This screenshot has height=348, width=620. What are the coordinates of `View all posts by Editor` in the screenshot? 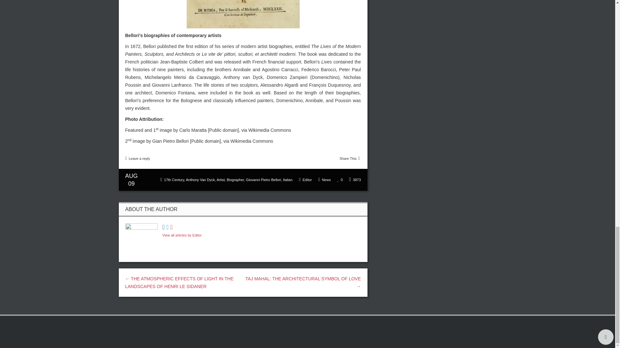 It's located at (307, 179).